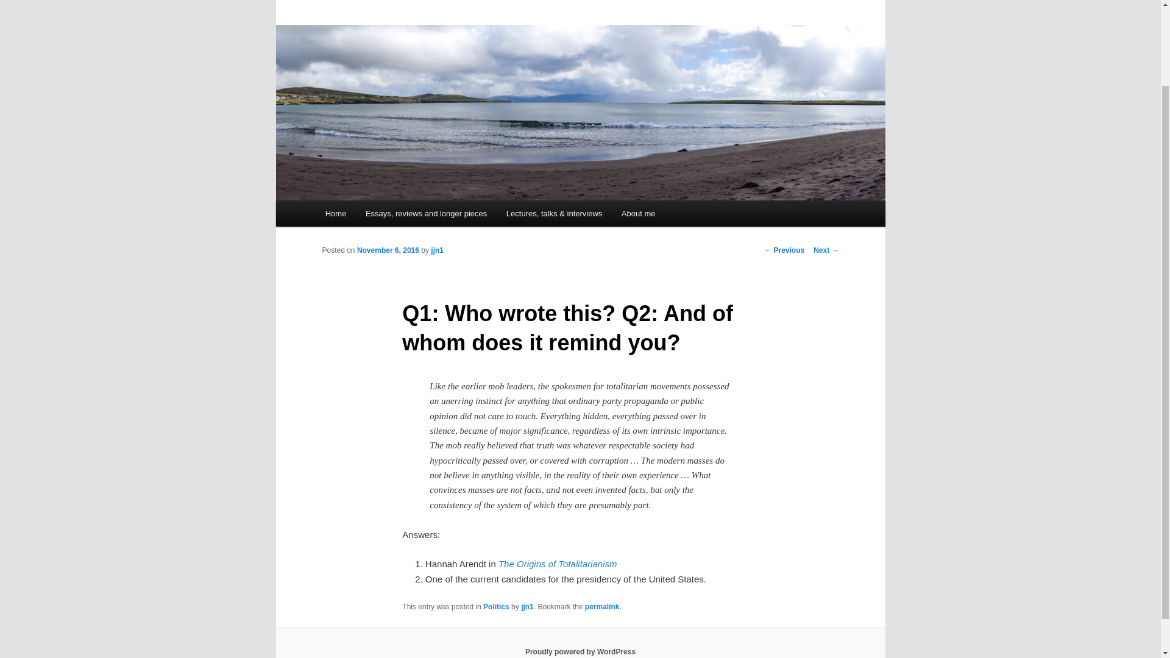 This screenshot has width=1170, height=658. What do you see at coordinates (638, 213) in the screenshot?
I see `About me` at bounding box center [638, 213].